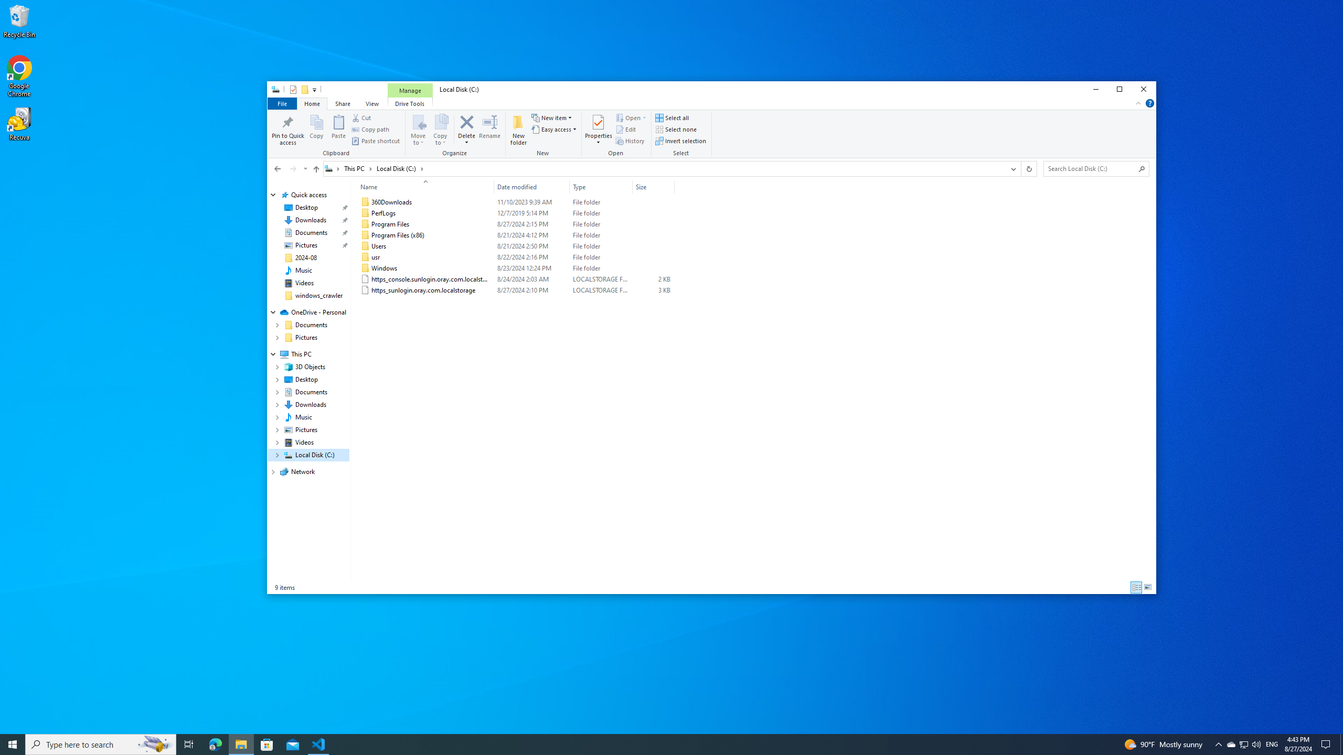 This screenshot has height=755, width=1343. I want to click on Program Files, so click(515, 224).